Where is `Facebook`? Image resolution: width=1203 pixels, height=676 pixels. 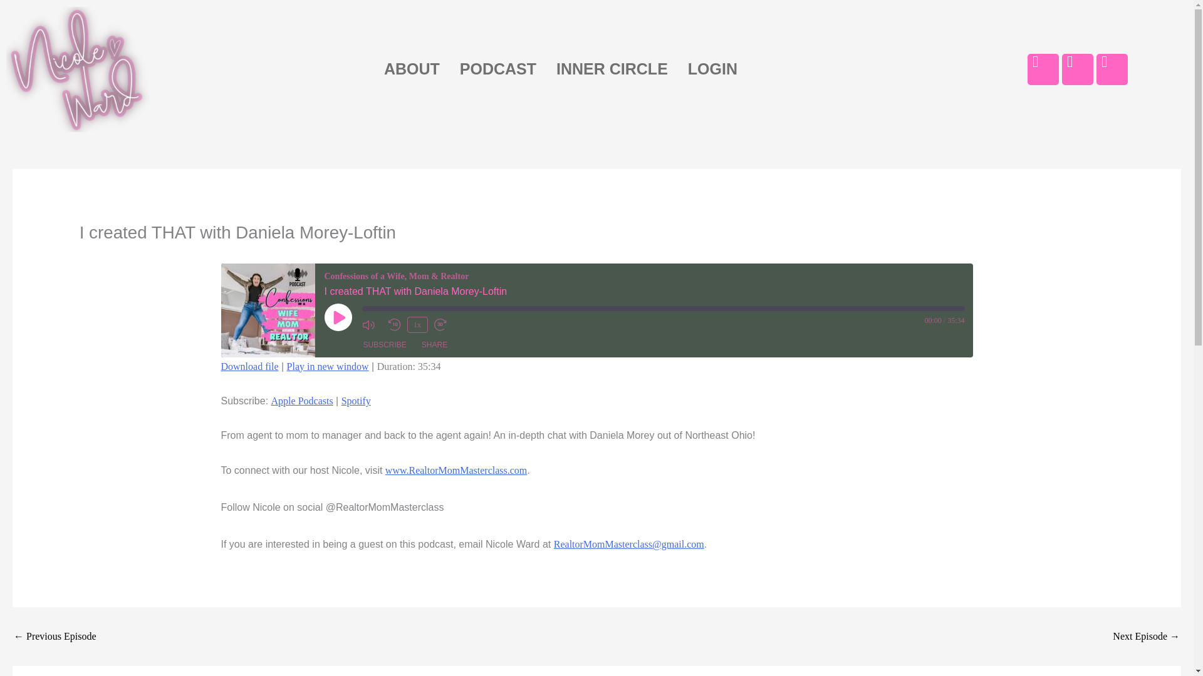
Facebook is located at coordinates (1043, 69).